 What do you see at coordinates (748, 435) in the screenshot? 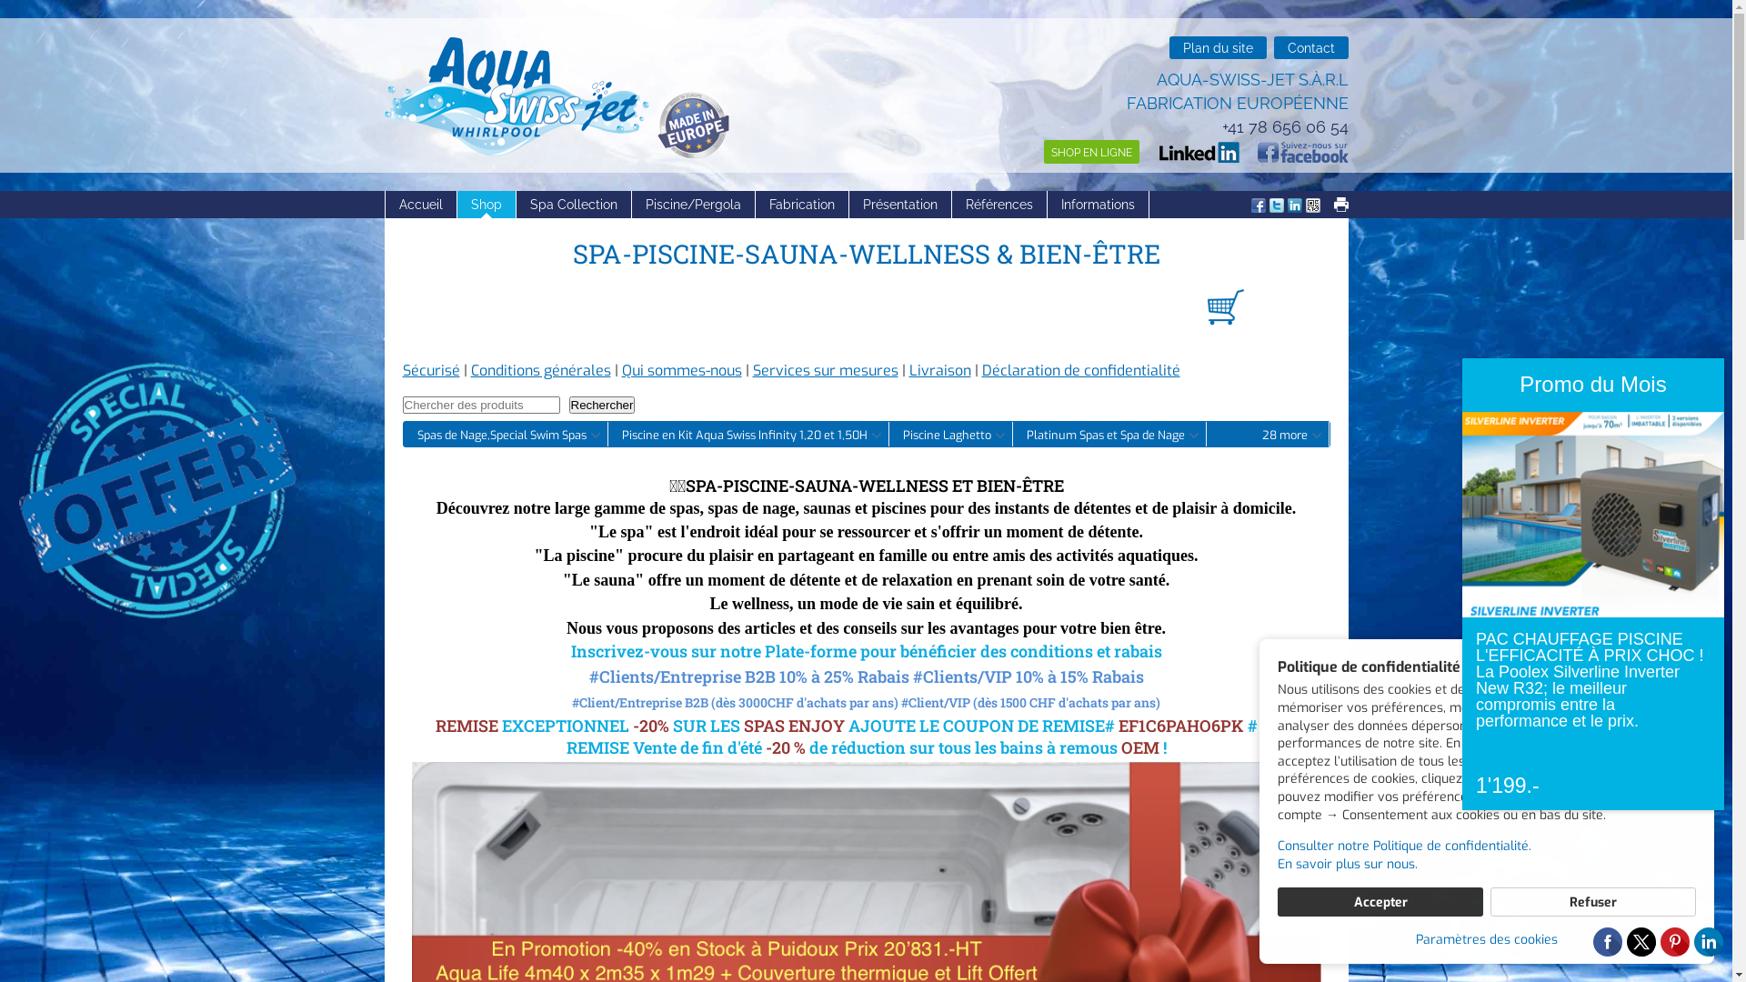
I see `Piscine en Kit Aqua Swiss Infinity 1,20 et 1,50H` at bounding box center [748, 435].